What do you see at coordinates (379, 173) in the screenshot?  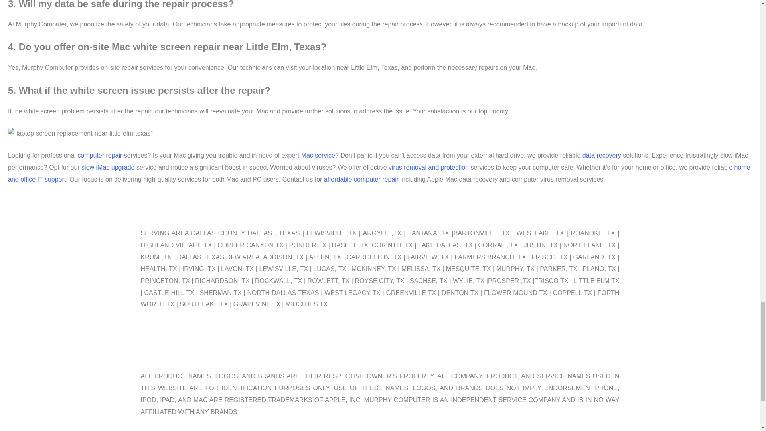 I see `home and office IT support` at bounding box center [379, 173].